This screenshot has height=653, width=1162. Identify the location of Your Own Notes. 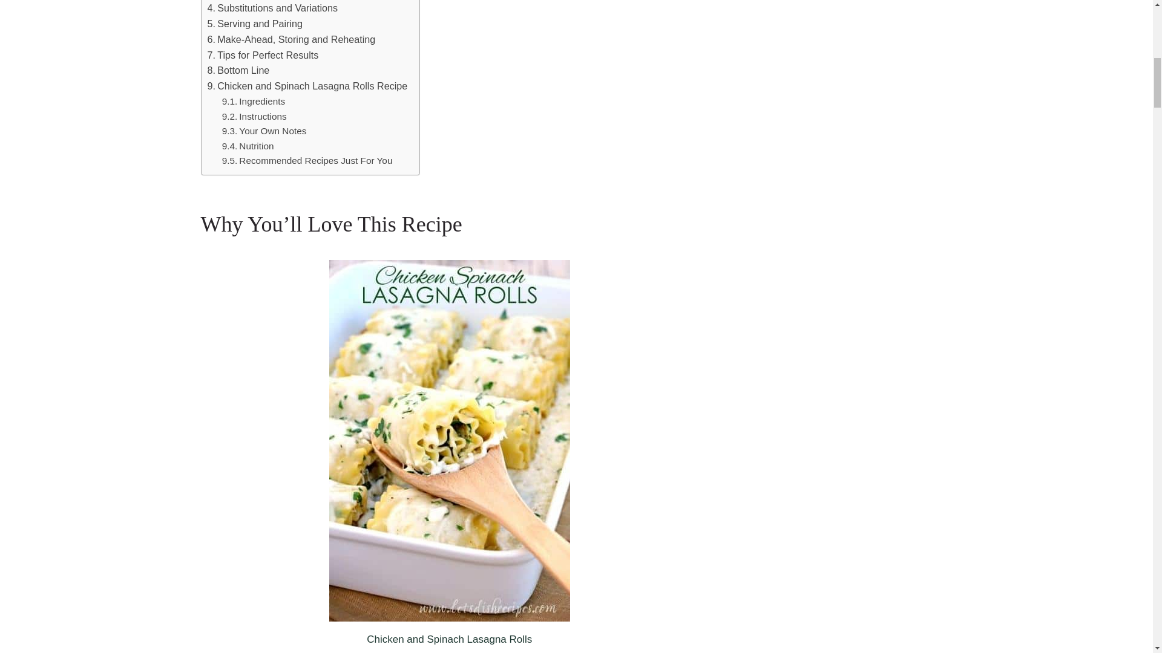
(264, 132).